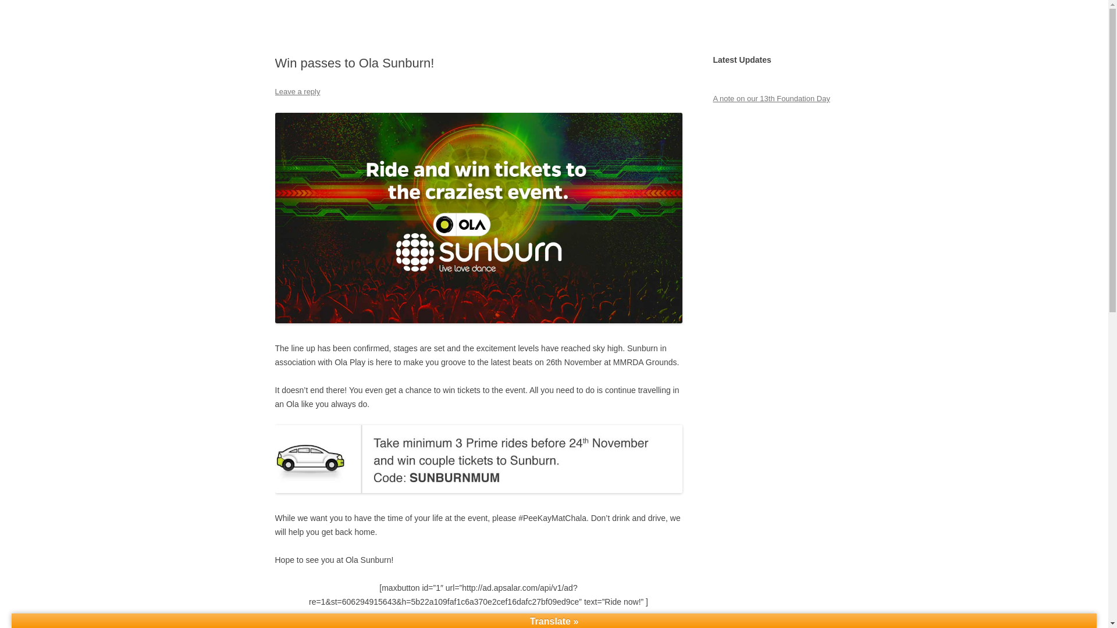 The width and height of the screenshot is (1117, 628). I want to click on A note on our 13th Foundation Day, so click(771, 99).